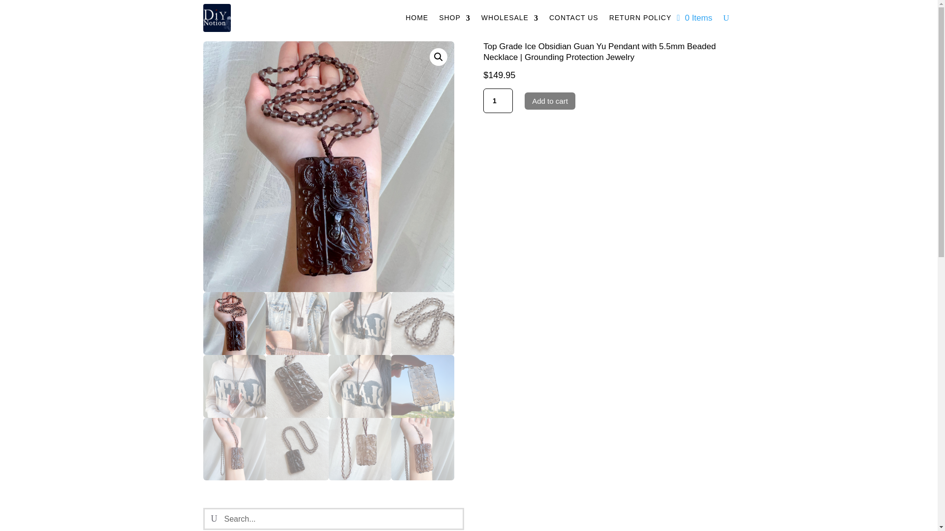  I want to click on CONTACT US, so click(573, 18).